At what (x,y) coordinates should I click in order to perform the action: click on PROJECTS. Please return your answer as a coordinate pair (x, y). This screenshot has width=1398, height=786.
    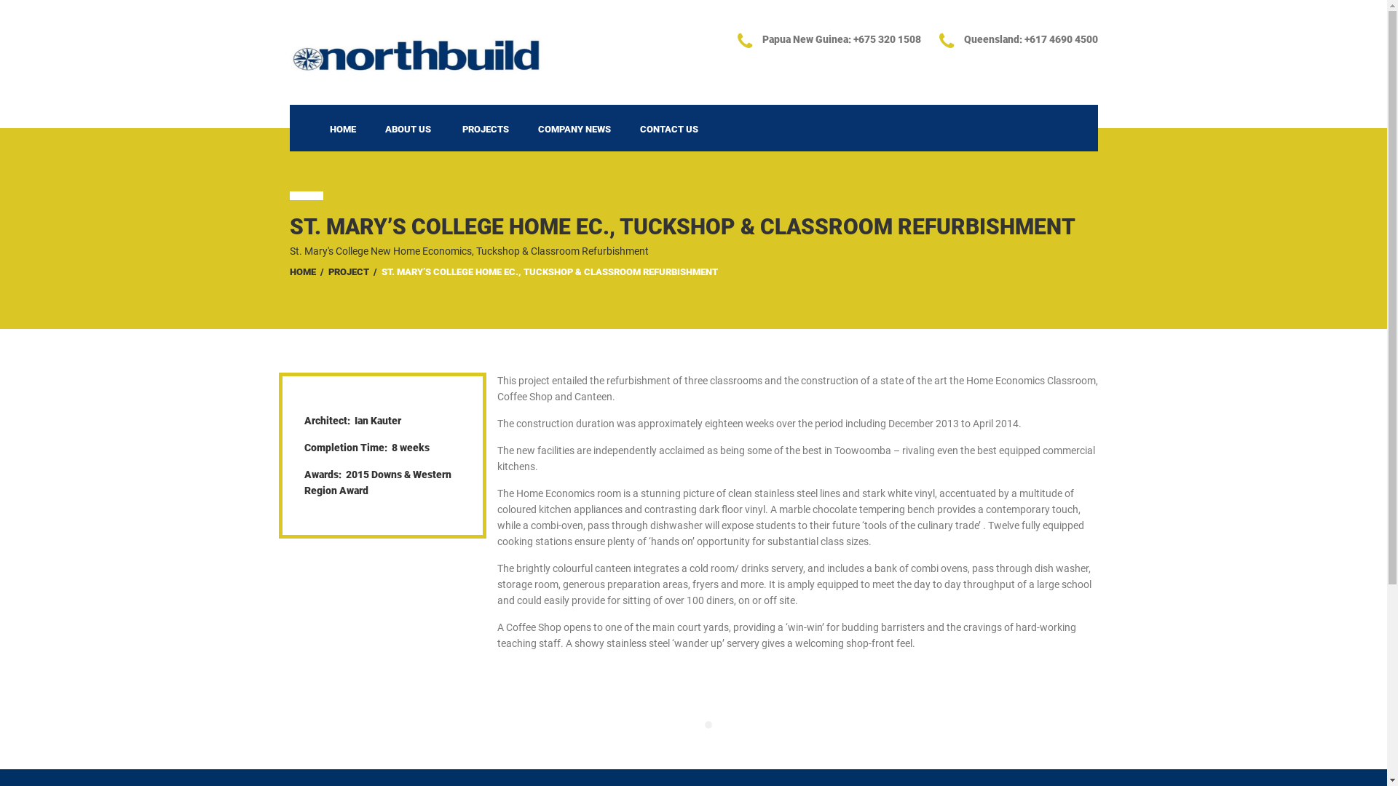
    Looking at the image, I should click on (485, 128).